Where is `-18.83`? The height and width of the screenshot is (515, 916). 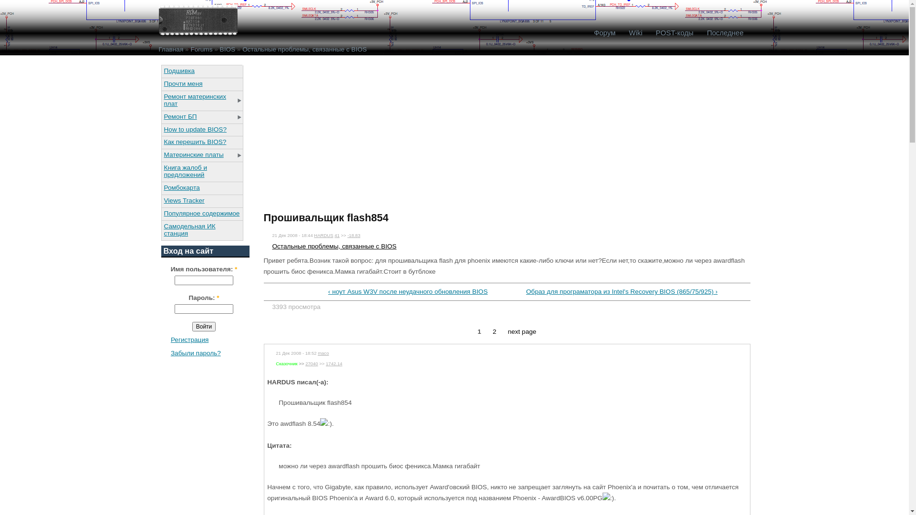
-18.83 is located at coordinates (354, 236).